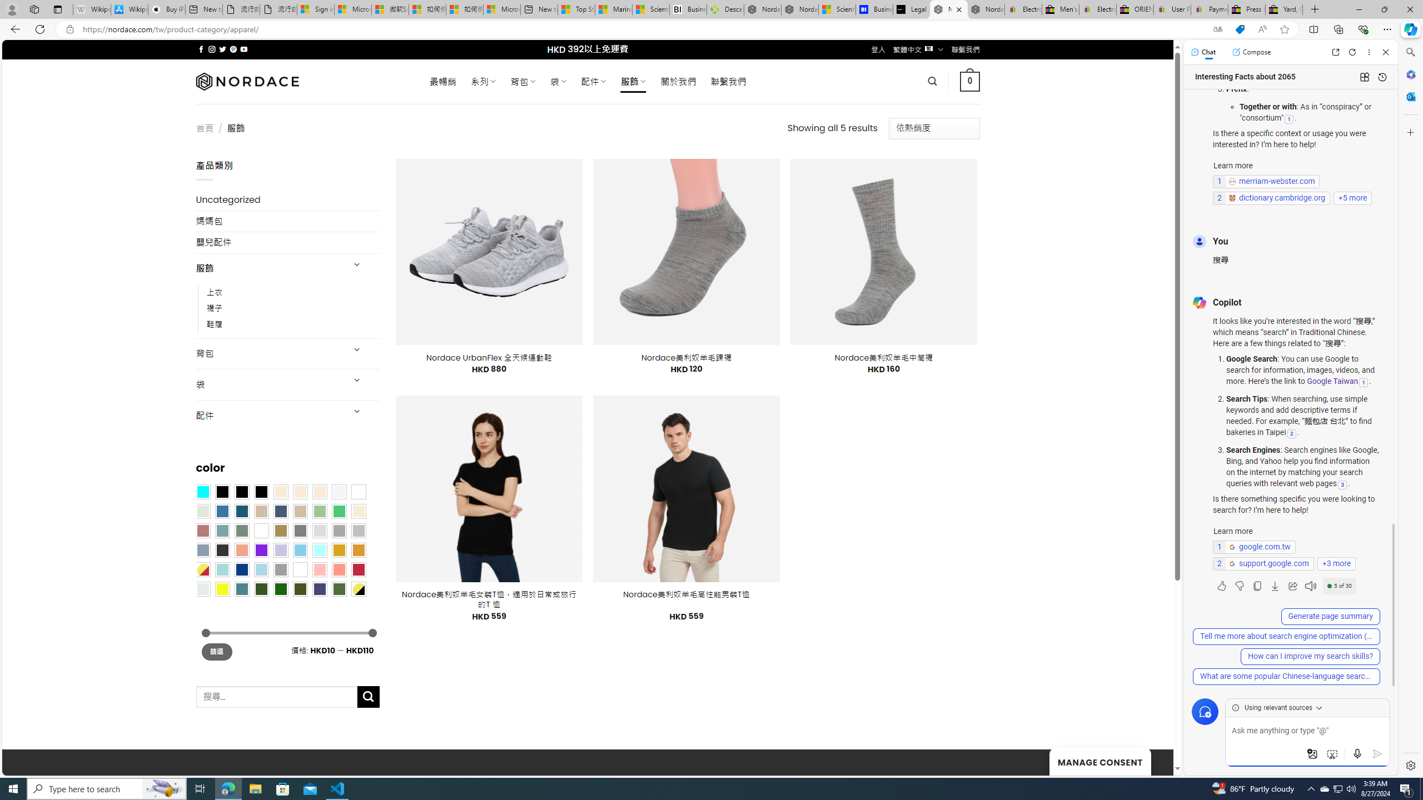 This screenshot has width=1423, height=800. I want to click on This site has coupons! Shopping in Microsoft Edge, so click(1240, 29).